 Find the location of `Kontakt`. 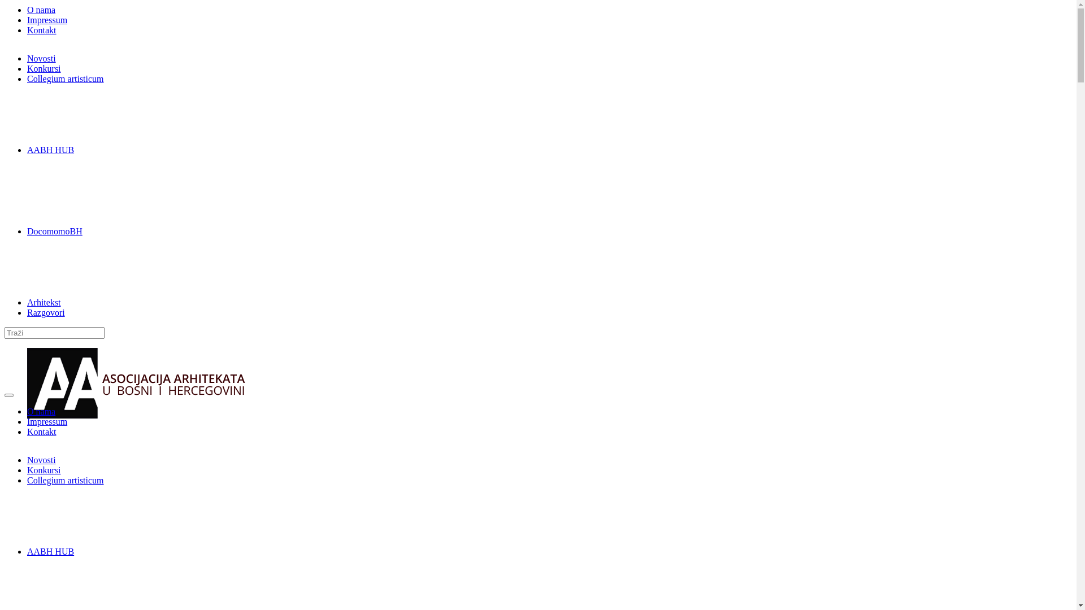

Kontakt is located at coordinates (42, 432).